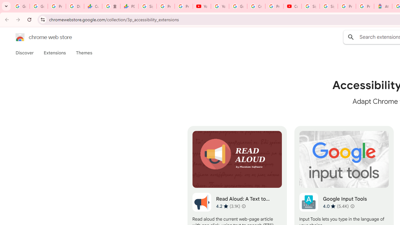 This screenshot has height=225, width=400. Describe the element at coordinates (202, 6) in the screenshot. I see `YouTube` at that location.